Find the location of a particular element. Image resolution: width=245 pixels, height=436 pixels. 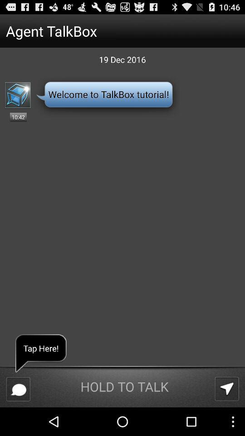

choose the app below 19 dec 2016 item is located at coordinates (227, 389).